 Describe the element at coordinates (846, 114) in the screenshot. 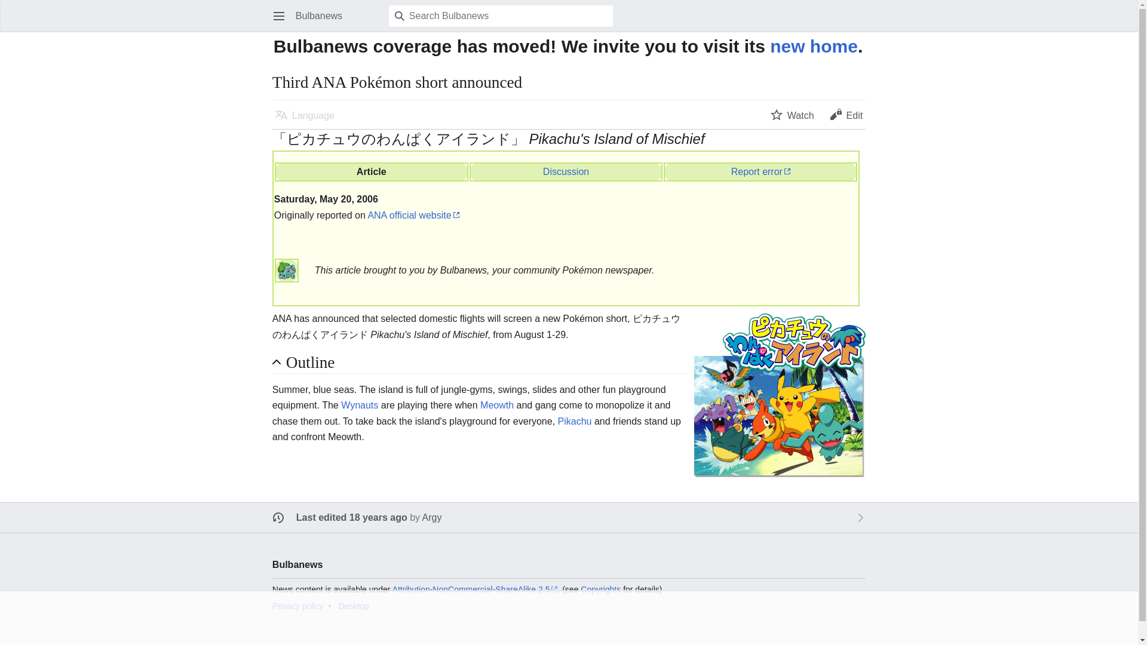

I see `Edit the lead section of this page` at that location.